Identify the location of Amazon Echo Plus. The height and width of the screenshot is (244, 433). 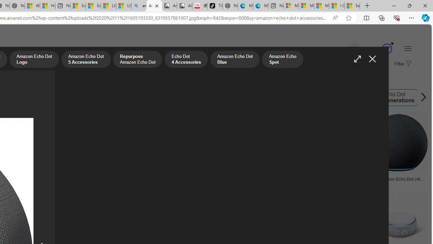
(178, 98).